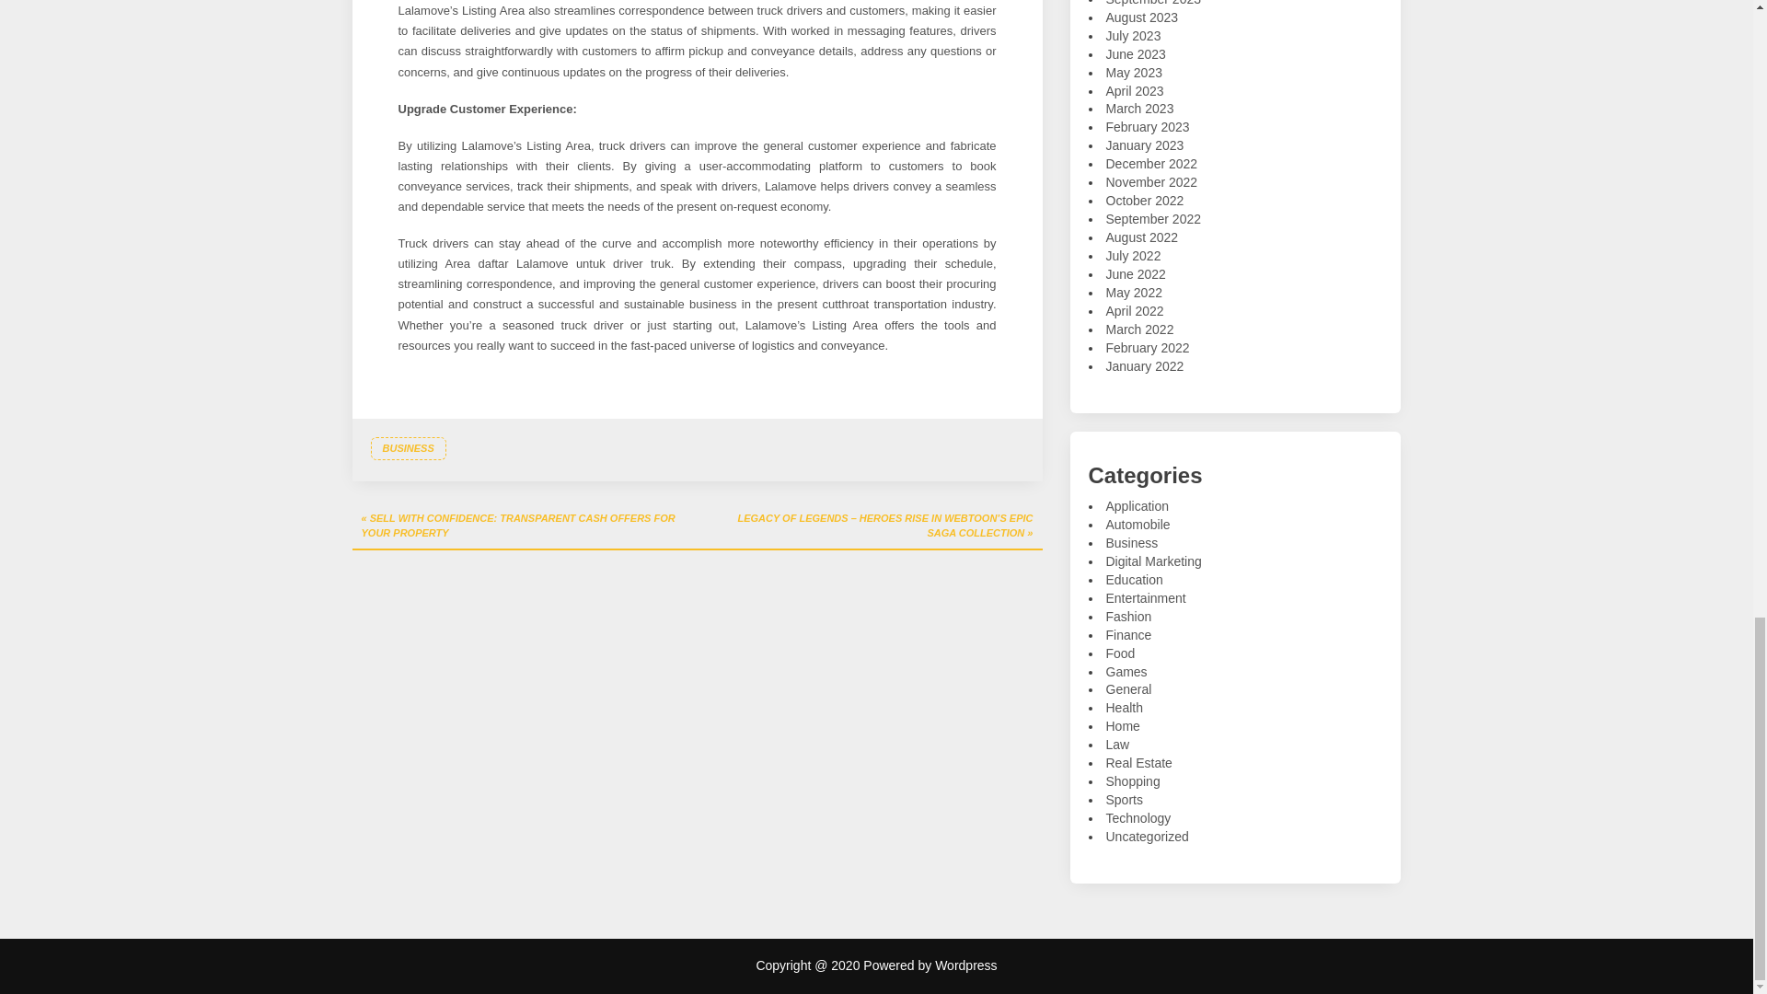  What do you see at coordinates (1136, 53) in the screenshot?
I see `June 2023` at bounding box center [1136, 53].